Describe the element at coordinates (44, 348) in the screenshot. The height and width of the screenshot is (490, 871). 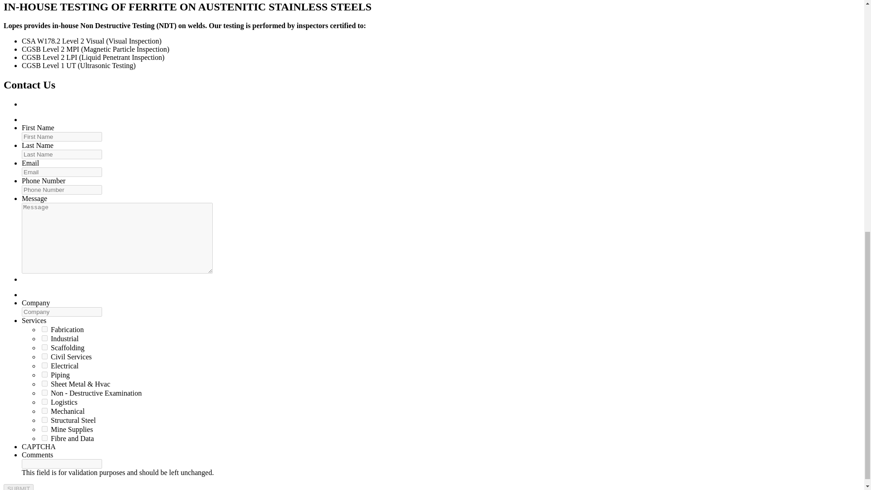
I see `Scaffolding` at that location.